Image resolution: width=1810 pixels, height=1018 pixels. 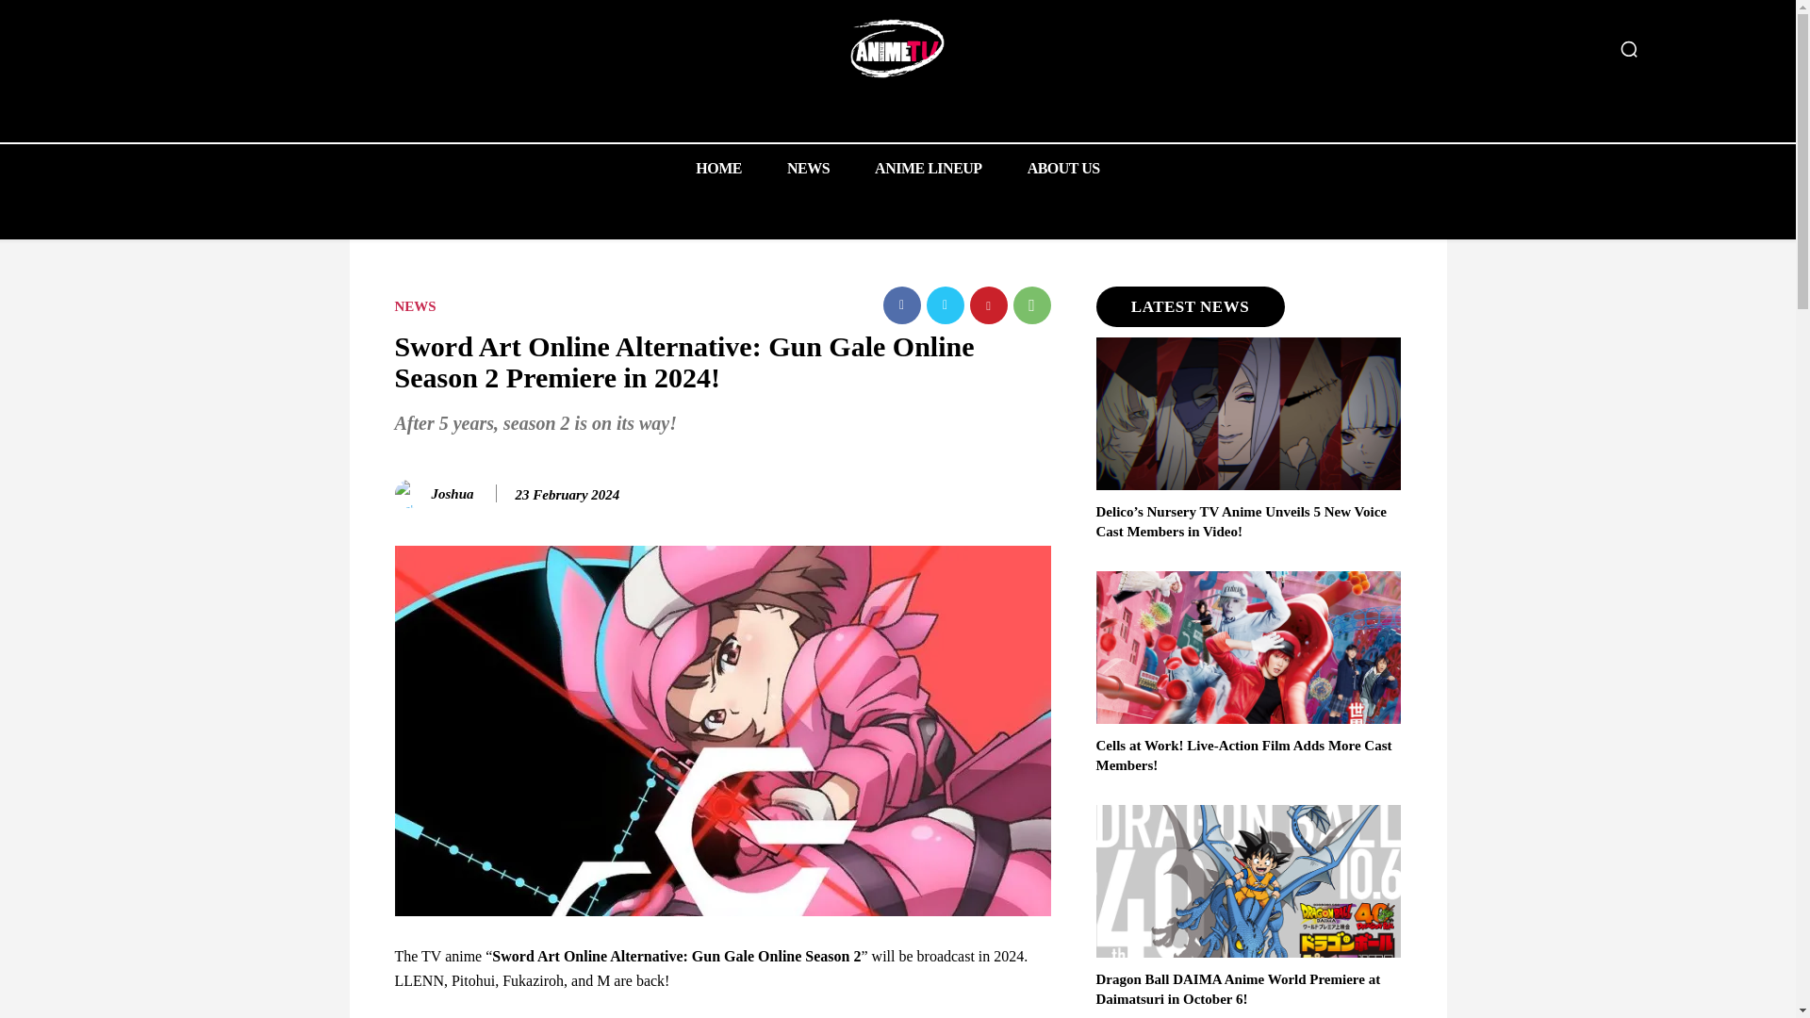 What do you see at coordinates (928, 168) in the screenshot?
I see `ANIME LINEUP` at bounding box center [928, 168].